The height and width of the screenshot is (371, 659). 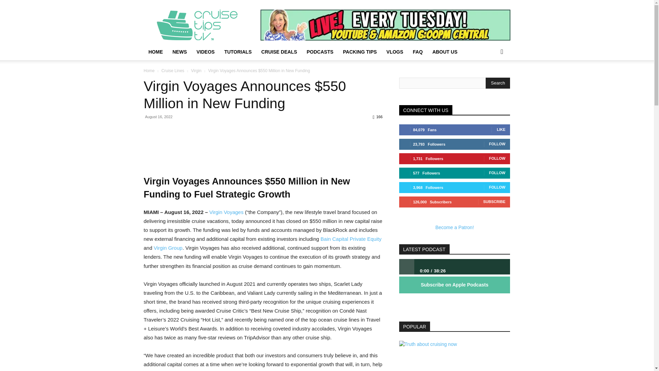 What do you see at coordinates (418, 52) in the screenshot?
I see `FAQ` at bounding box center [418, 52].